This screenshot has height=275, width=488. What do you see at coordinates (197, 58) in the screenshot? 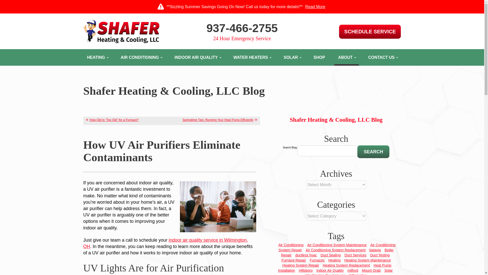
I see `INDOOR AIR QUALITY` at bounding box center [197, 58].